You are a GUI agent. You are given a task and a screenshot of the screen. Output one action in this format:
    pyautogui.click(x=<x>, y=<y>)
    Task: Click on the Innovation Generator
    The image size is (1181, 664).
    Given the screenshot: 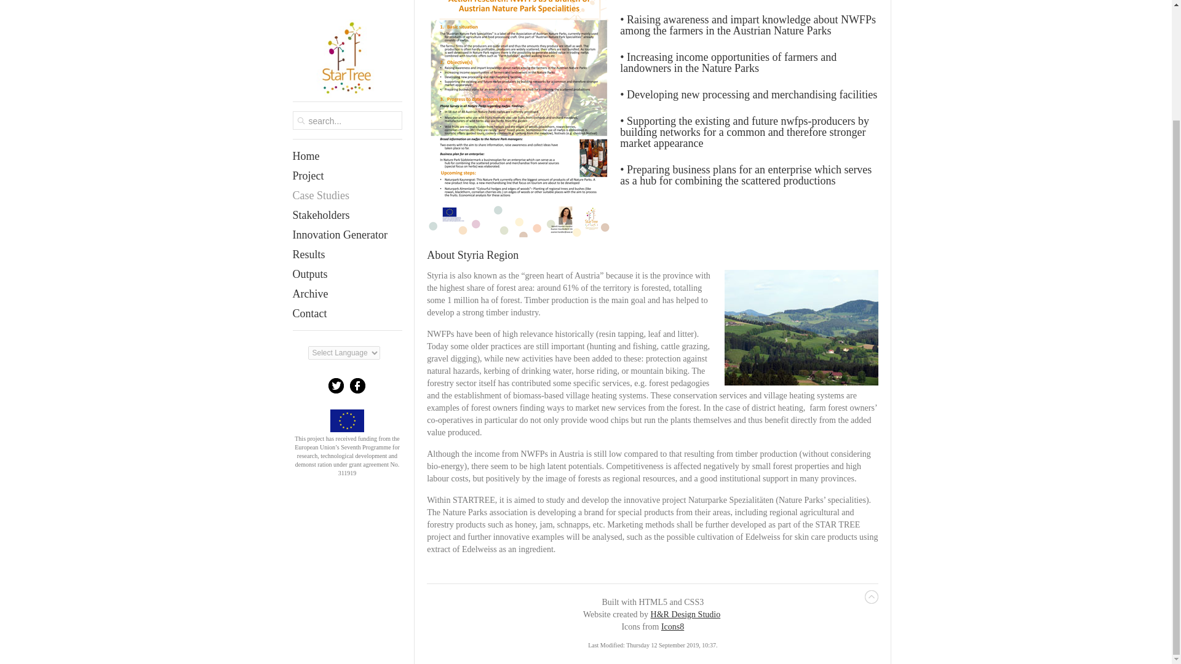 What is the action you would take?
    pyautogui.click(x=353, y=96)
    